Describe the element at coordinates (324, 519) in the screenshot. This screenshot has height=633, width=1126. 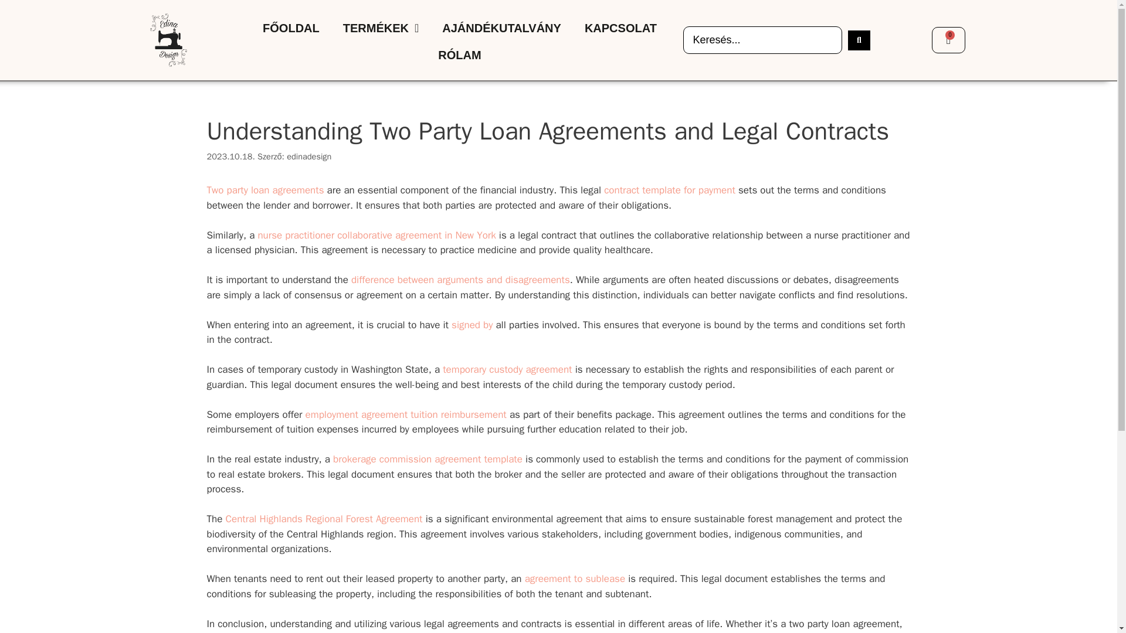
I see `Central Highlands Regional Forest Agreement` at that location.